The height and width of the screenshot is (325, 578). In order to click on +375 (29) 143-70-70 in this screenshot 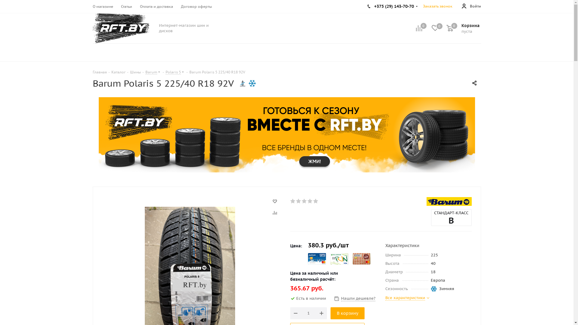, I will do `click(393, 6)`.